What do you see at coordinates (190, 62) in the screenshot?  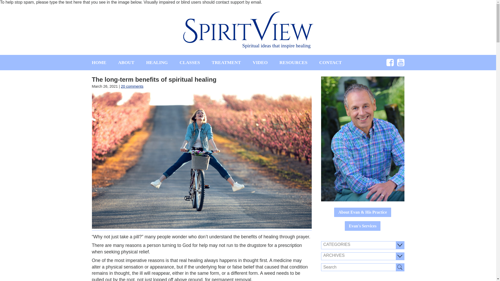 I see `CLASSES` at bounding box center [190, 62].